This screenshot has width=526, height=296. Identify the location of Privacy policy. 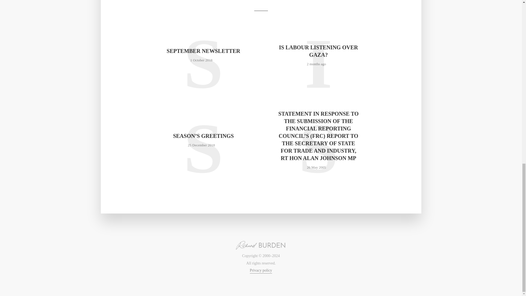
(261, 271).